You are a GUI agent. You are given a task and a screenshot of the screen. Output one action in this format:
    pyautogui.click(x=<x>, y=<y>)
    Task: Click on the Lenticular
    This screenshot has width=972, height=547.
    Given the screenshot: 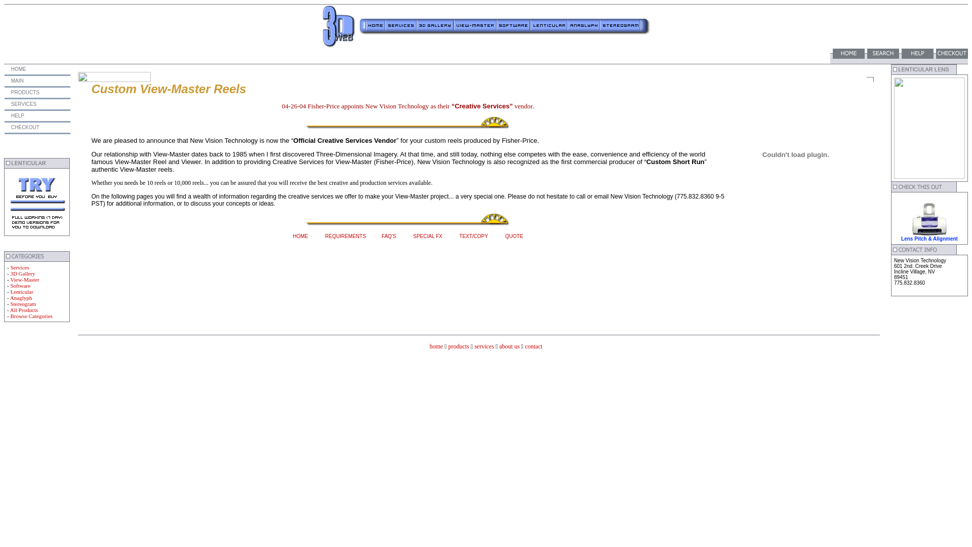 What is the action you would take?
    pyautogui.click(x=21, y=292)
    